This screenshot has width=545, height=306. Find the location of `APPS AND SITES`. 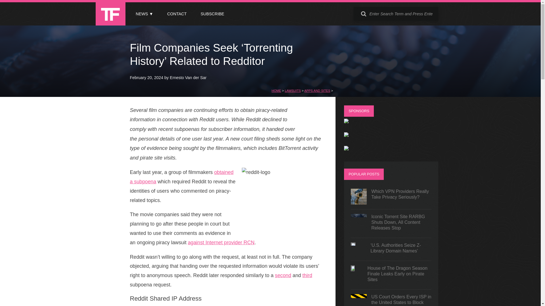

APPS AND SITES is located at coordinates (317, 91).